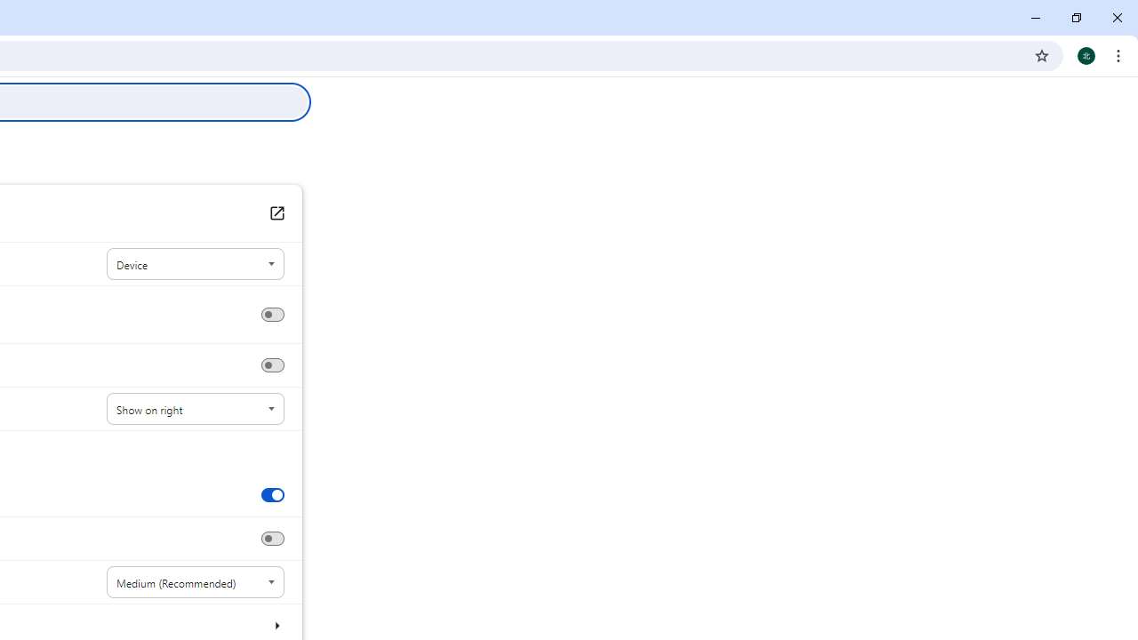 The width and height of the screenshot is (1138, 640). Describe the element at coordinates (272, 494) in the screenshot. I see `Show tab preview images` at that location.